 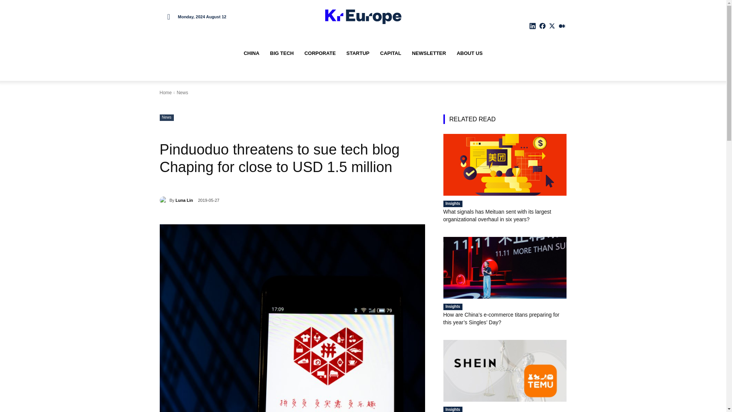 I want to click on Home, so click(x=165, y=92).